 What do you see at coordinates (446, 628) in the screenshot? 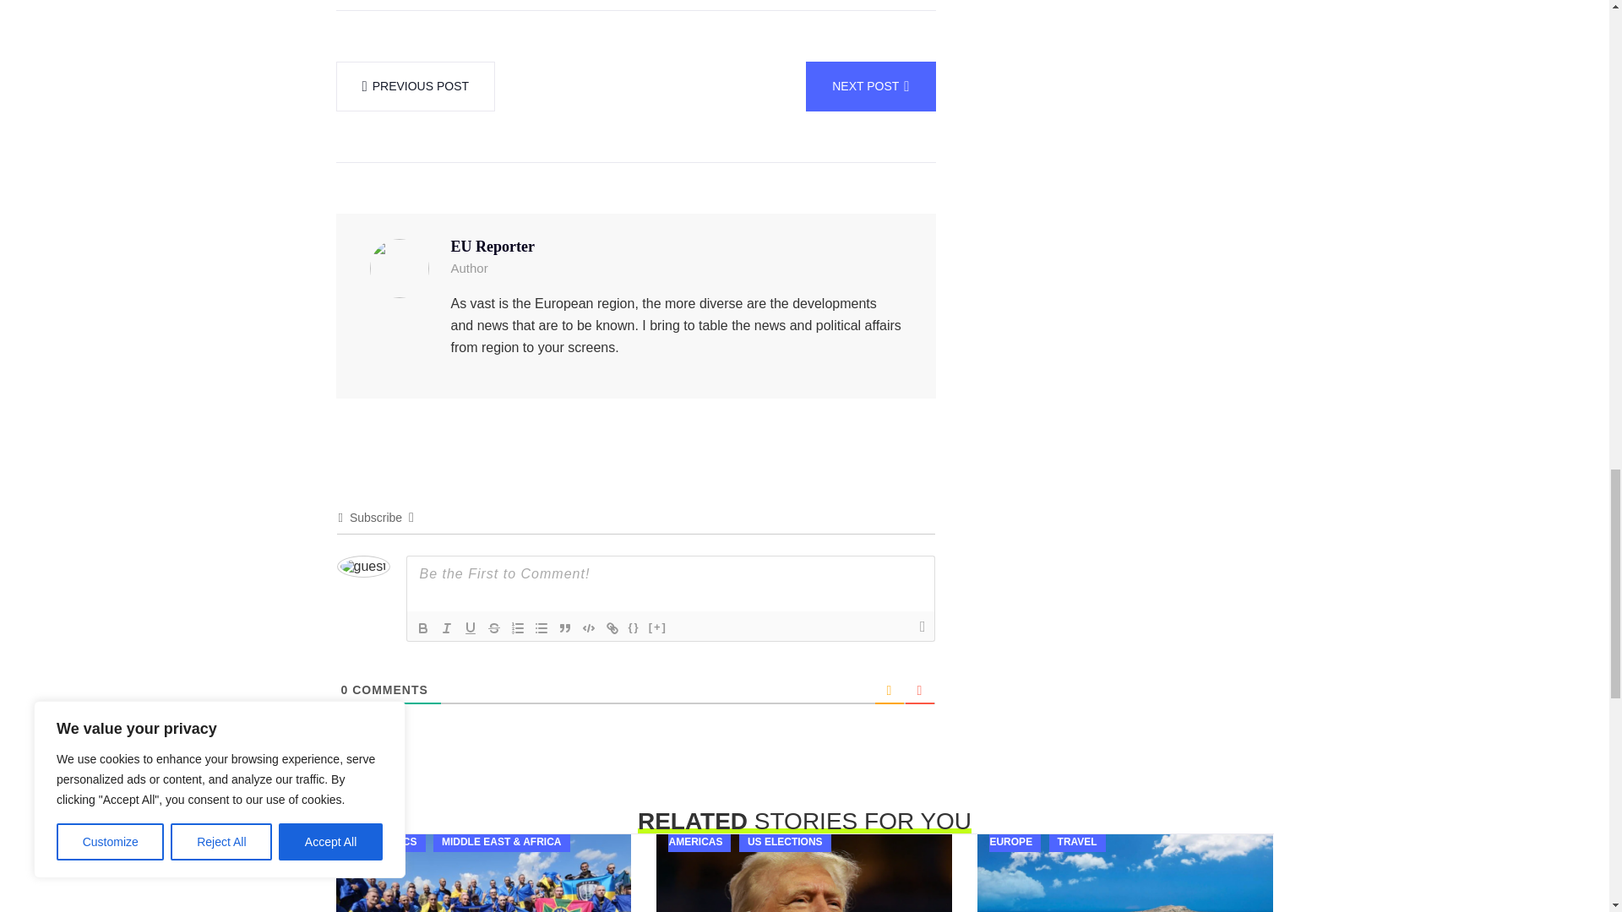
I see `Italic` at bounding box center [446, 628].